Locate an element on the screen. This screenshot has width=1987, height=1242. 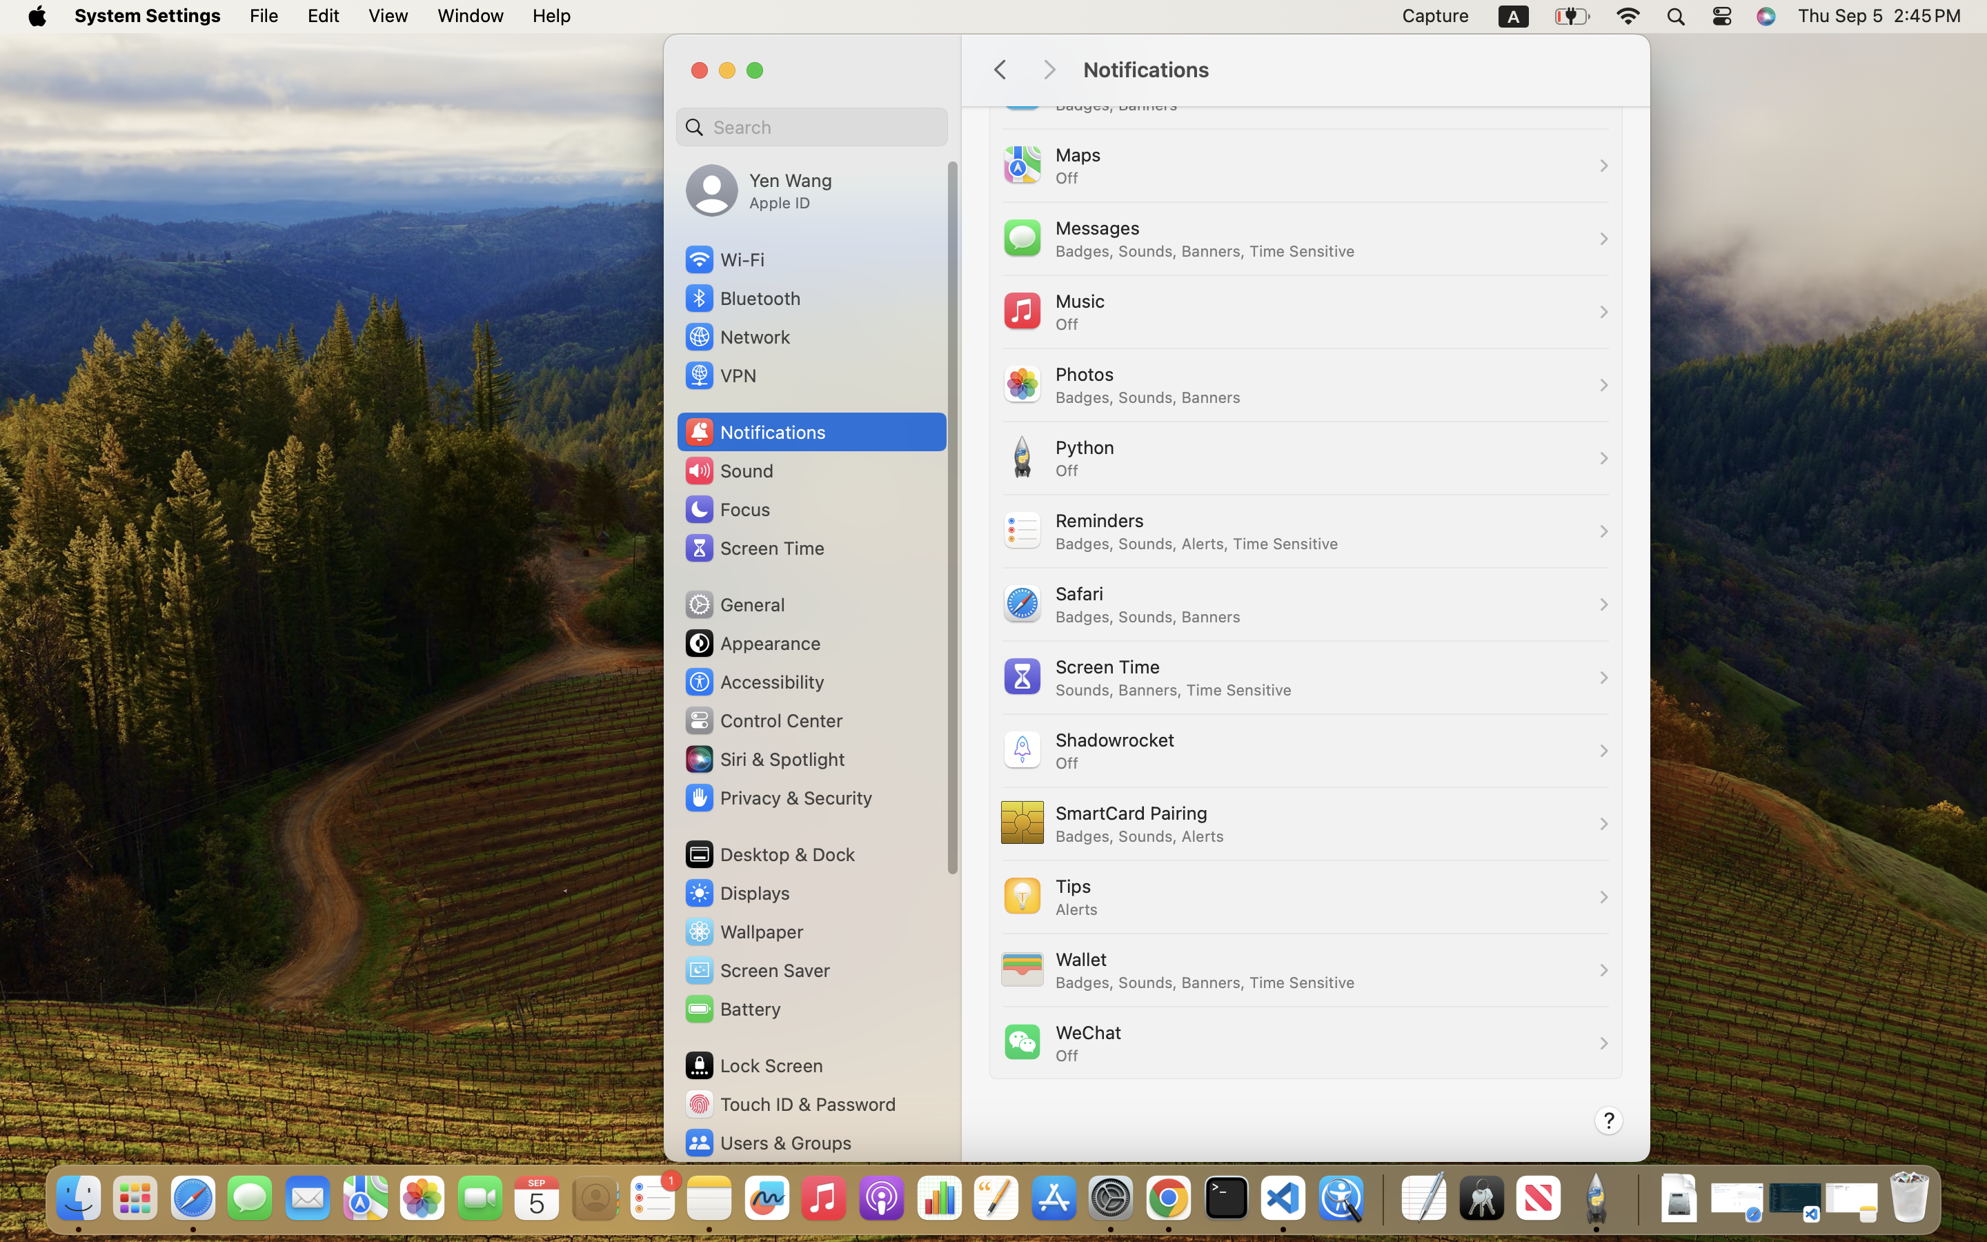
Control Center is located at coordinates (763, 720).